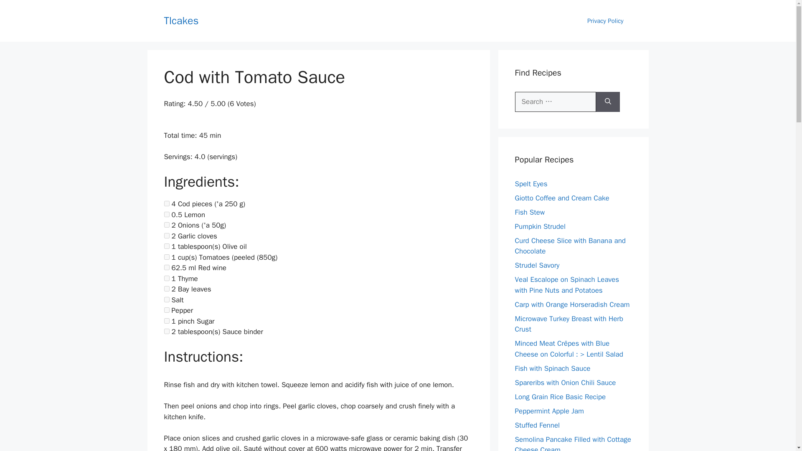 The height and width of the screenshot is (451, 802). Describe the element at coordinates (552, 368) in the screenshot. I see `Fish with Spinach Sauce` at that location.